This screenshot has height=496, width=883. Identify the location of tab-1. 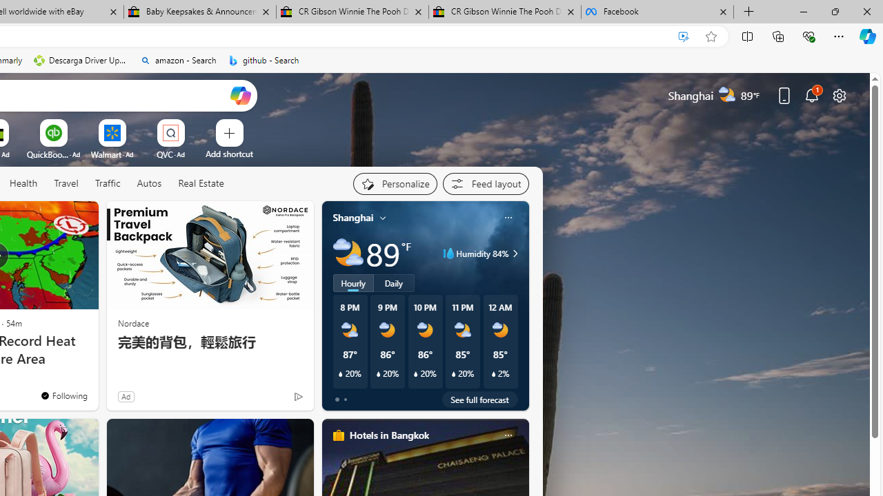
(345, 400).